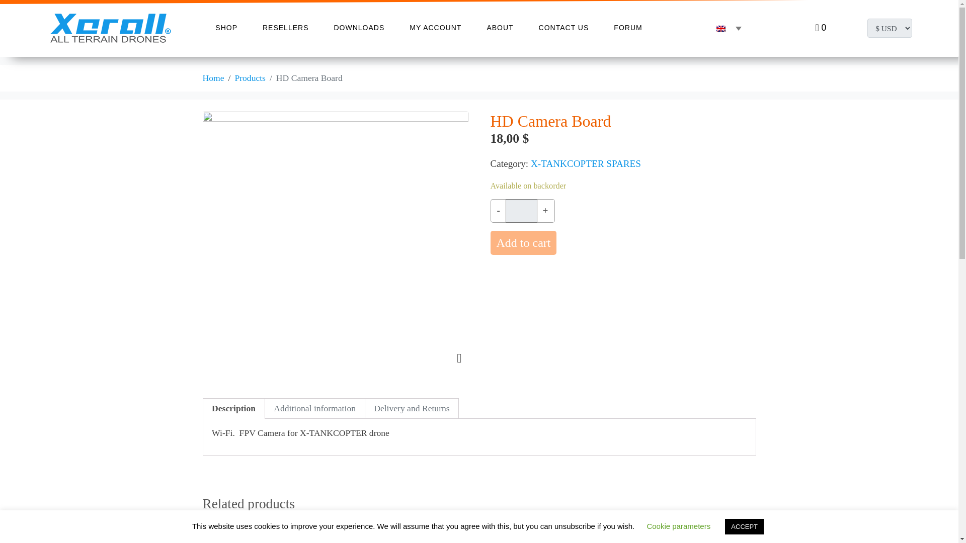  What do you see at coordinates (586, 163) in the screenshot?
I see `X-TANKCOPTER SPARES` at bounding box center [586, 163].